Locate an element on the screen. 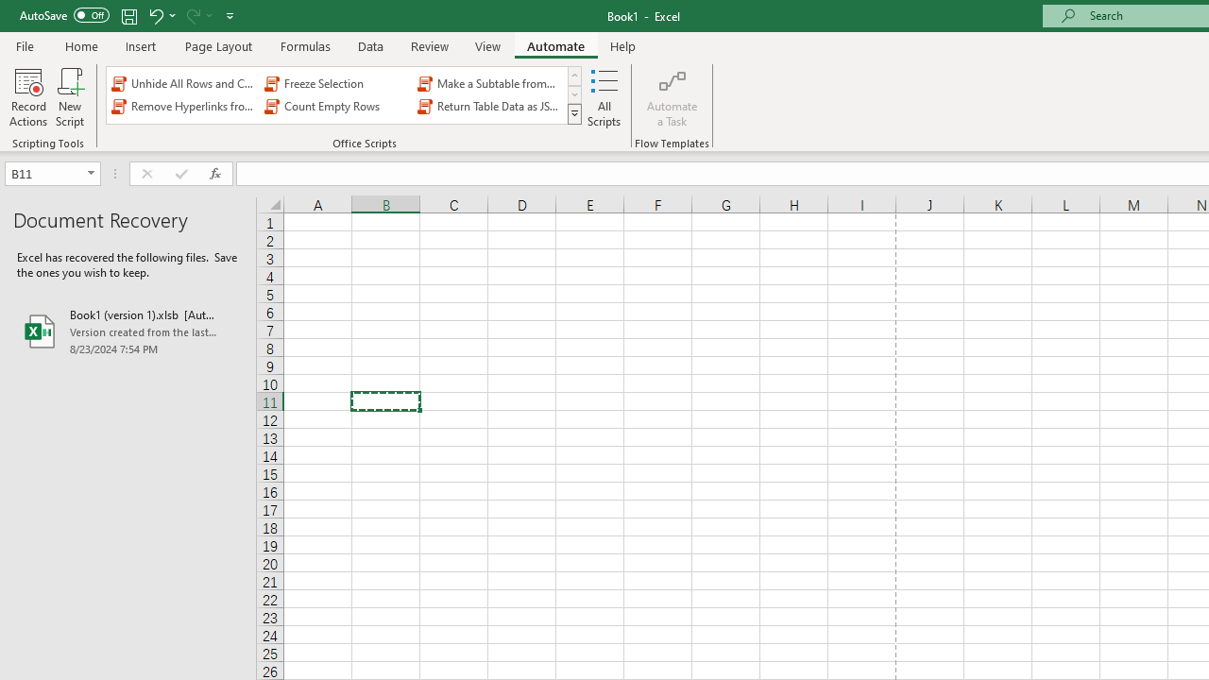 The height and width of the screenshot is (680, 1209). Remove Hyperlinks from Sheet is located at coordinates (183, 106).